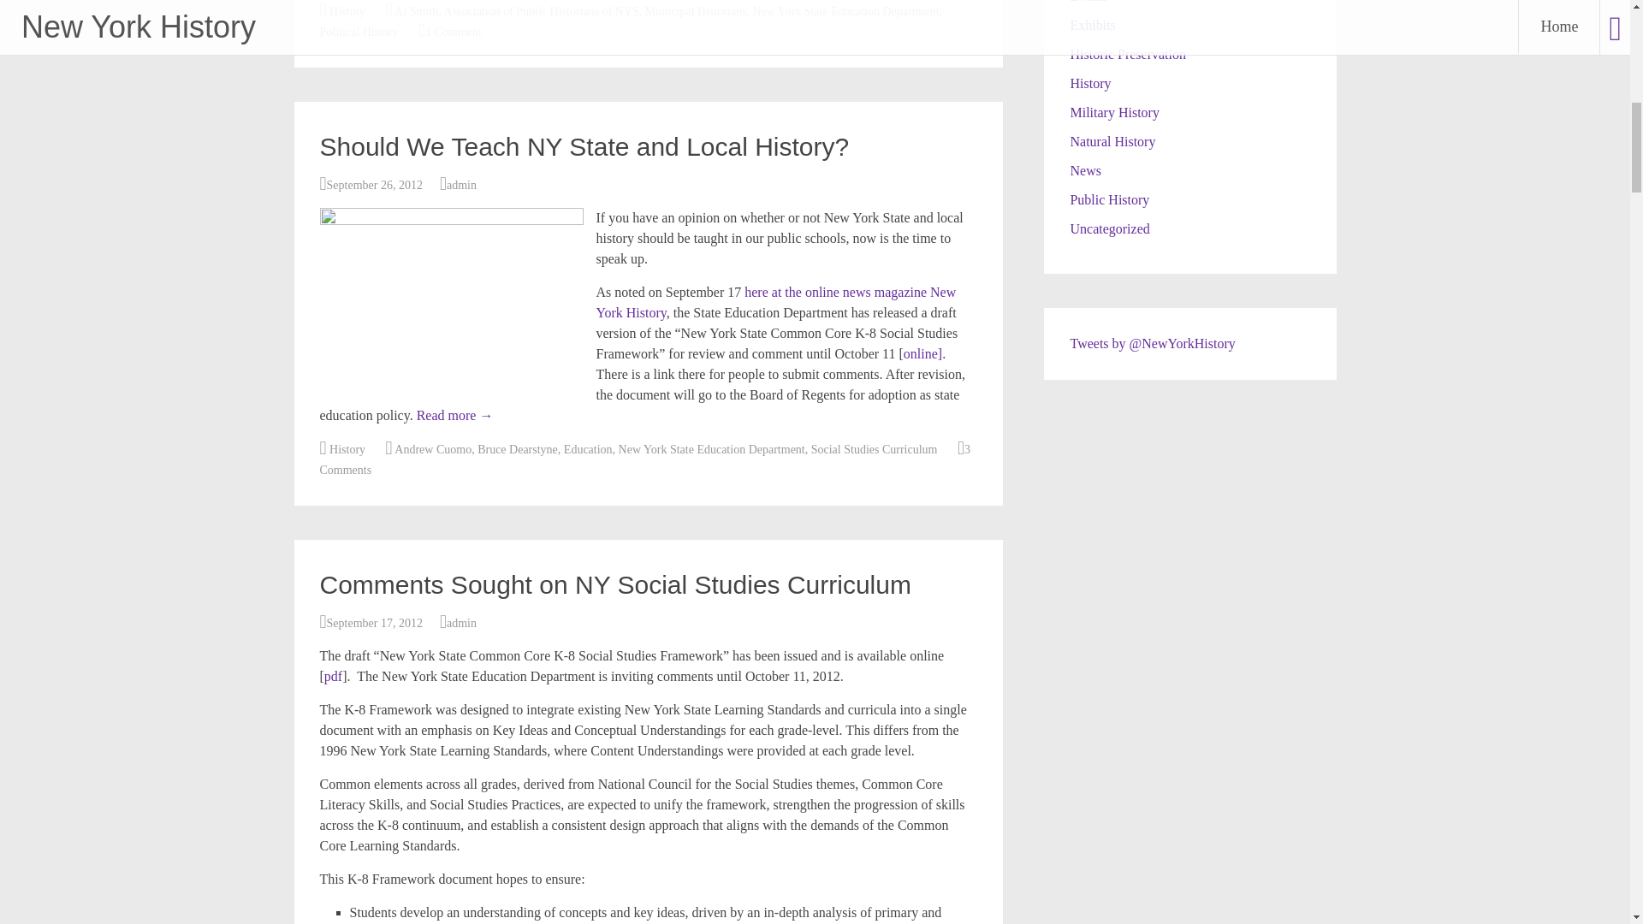  What do you see at coordinates (347, 450) in the screenshot?
I see `History` at bounding box center [347, 450].